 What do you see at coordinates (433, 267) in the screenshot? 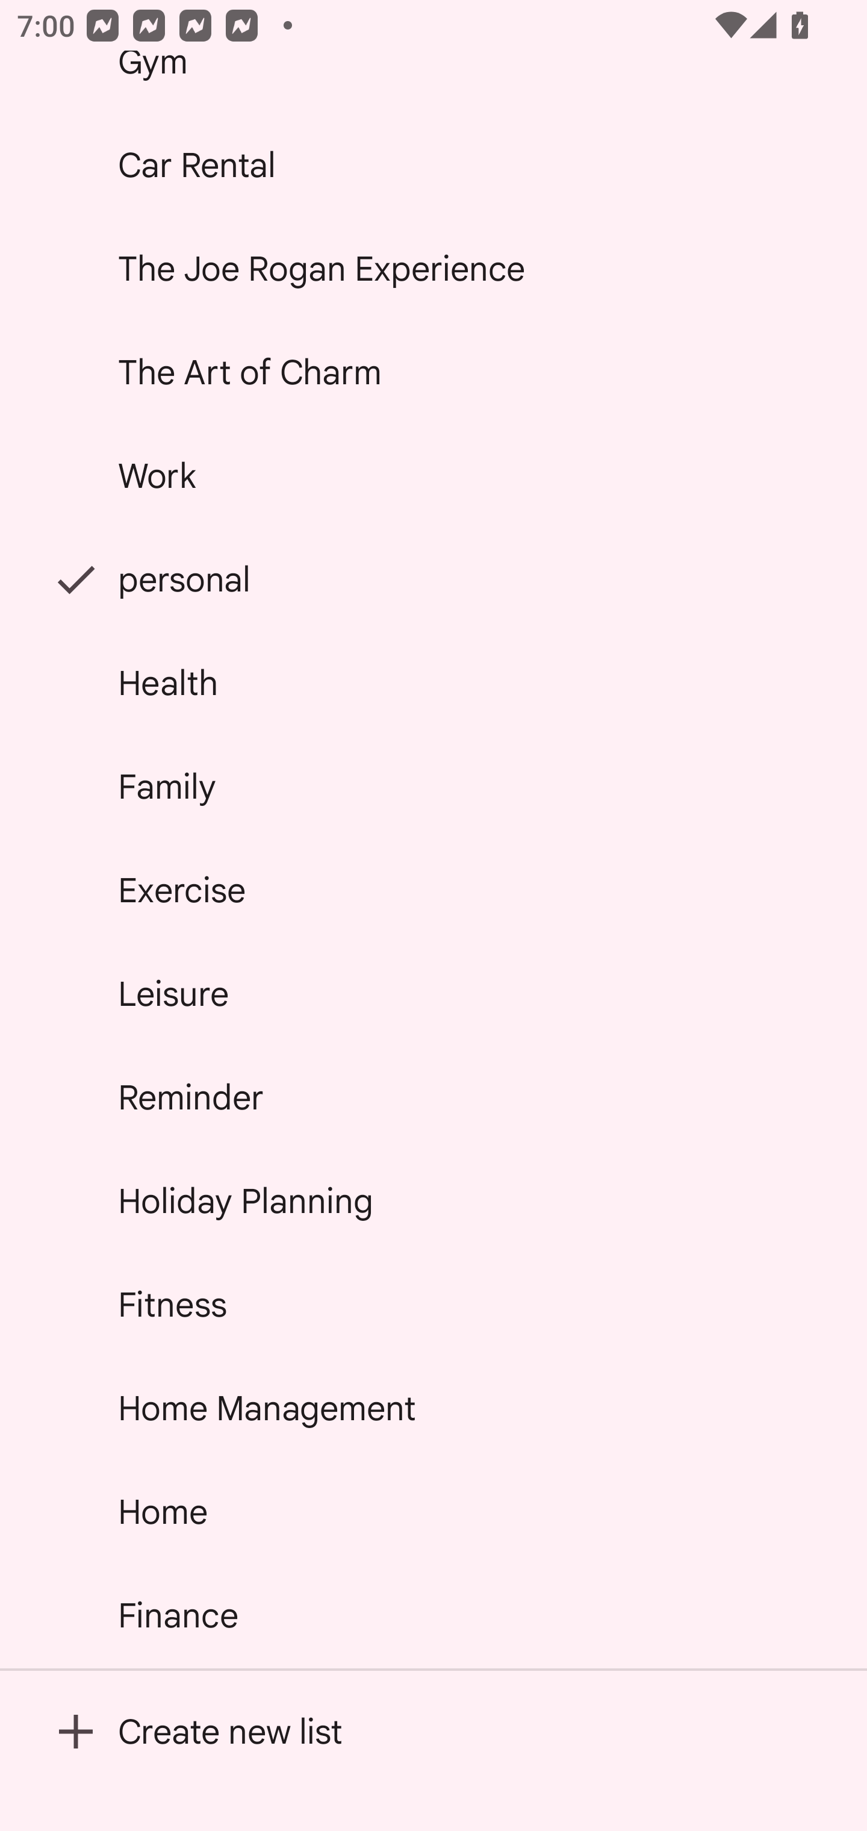
I see `The Joe Rogan Experience` at bounding box center [433, 267].